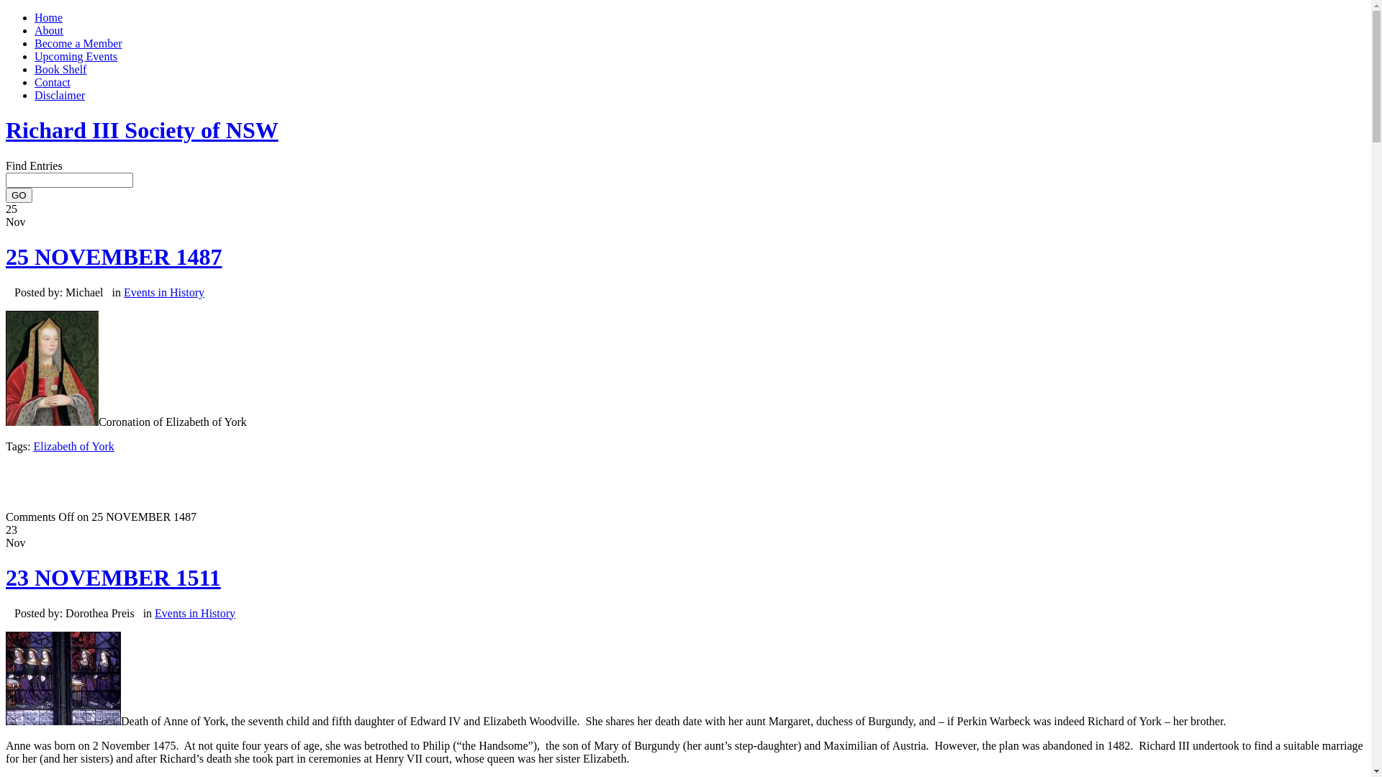 Image resolution: width=1382 pixels, height=777 pixels. I want to click on Disclaimer, so click(60, 95).